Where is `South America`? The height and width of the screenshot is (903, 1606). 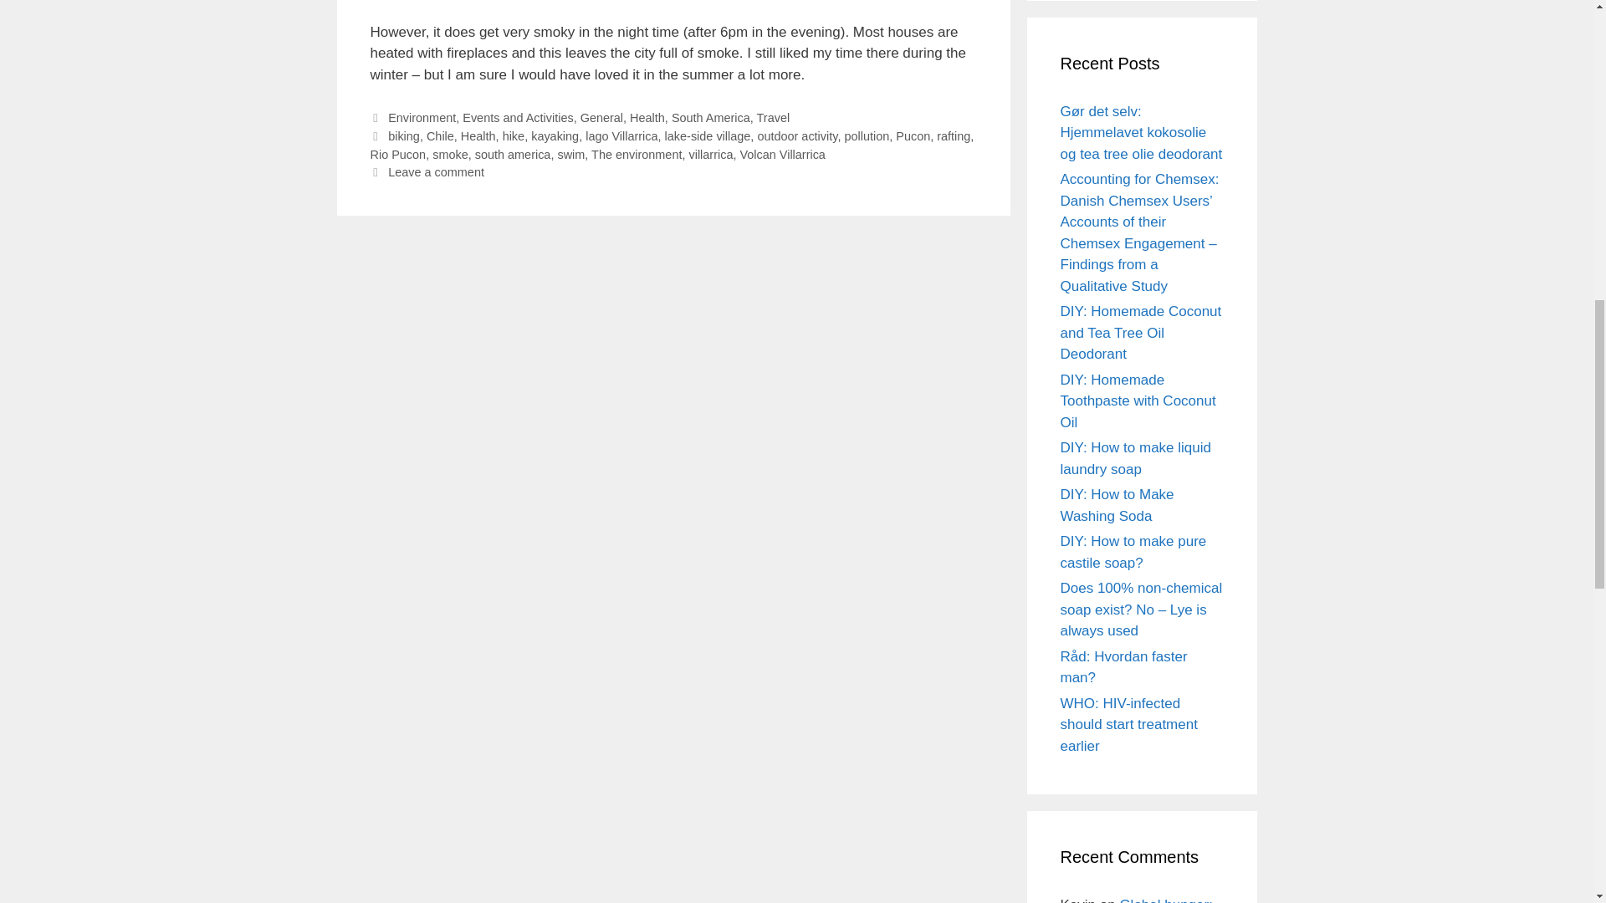 South America is located at coordinates (710, 117).